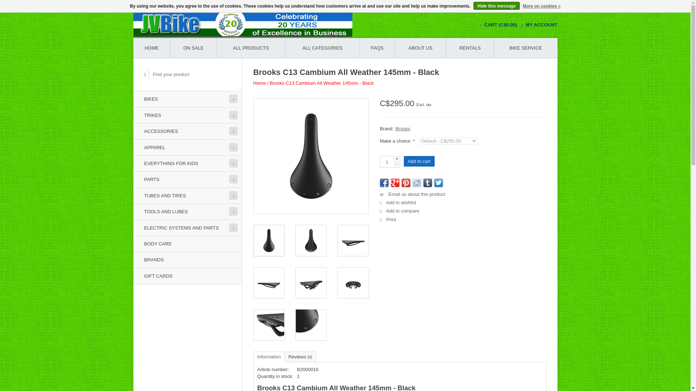  Describe the element at coordinates (420, 48) in the screenshot. I see `About us` at that location.